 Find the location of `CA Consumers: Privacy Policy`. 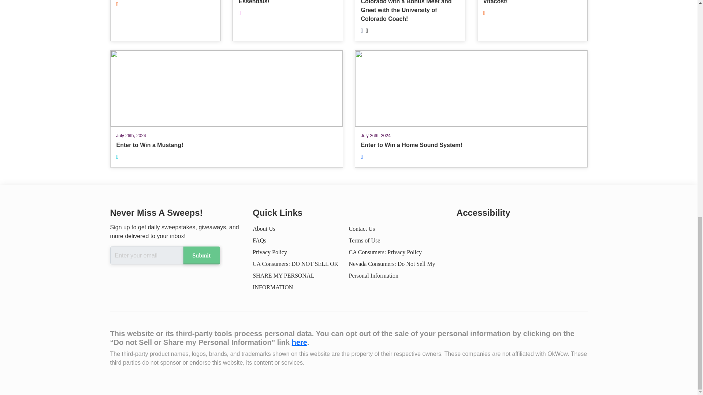

CA Consumers: Privacy Policy is located at coordinates (385, 252).